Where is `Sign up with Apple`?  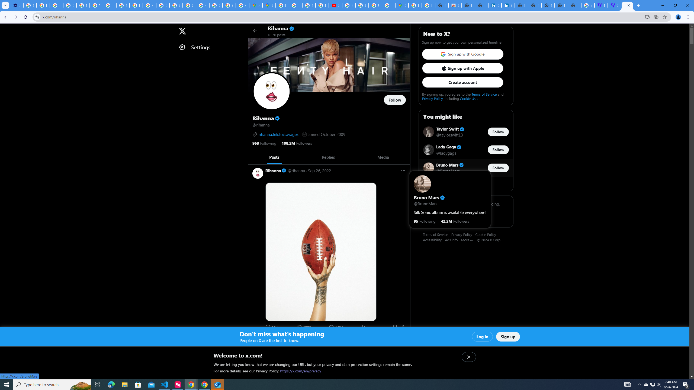
Sign up with Apple is located at coordinates (462, 68).